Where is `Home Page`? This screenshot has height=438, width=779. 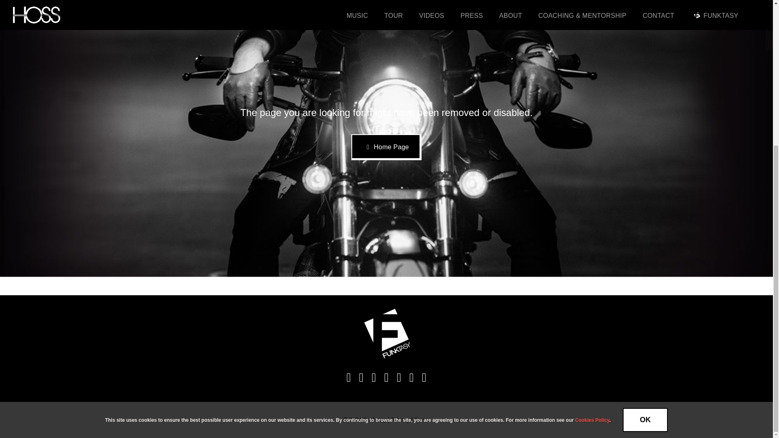
Home Page is located at coordinates (386, 147).